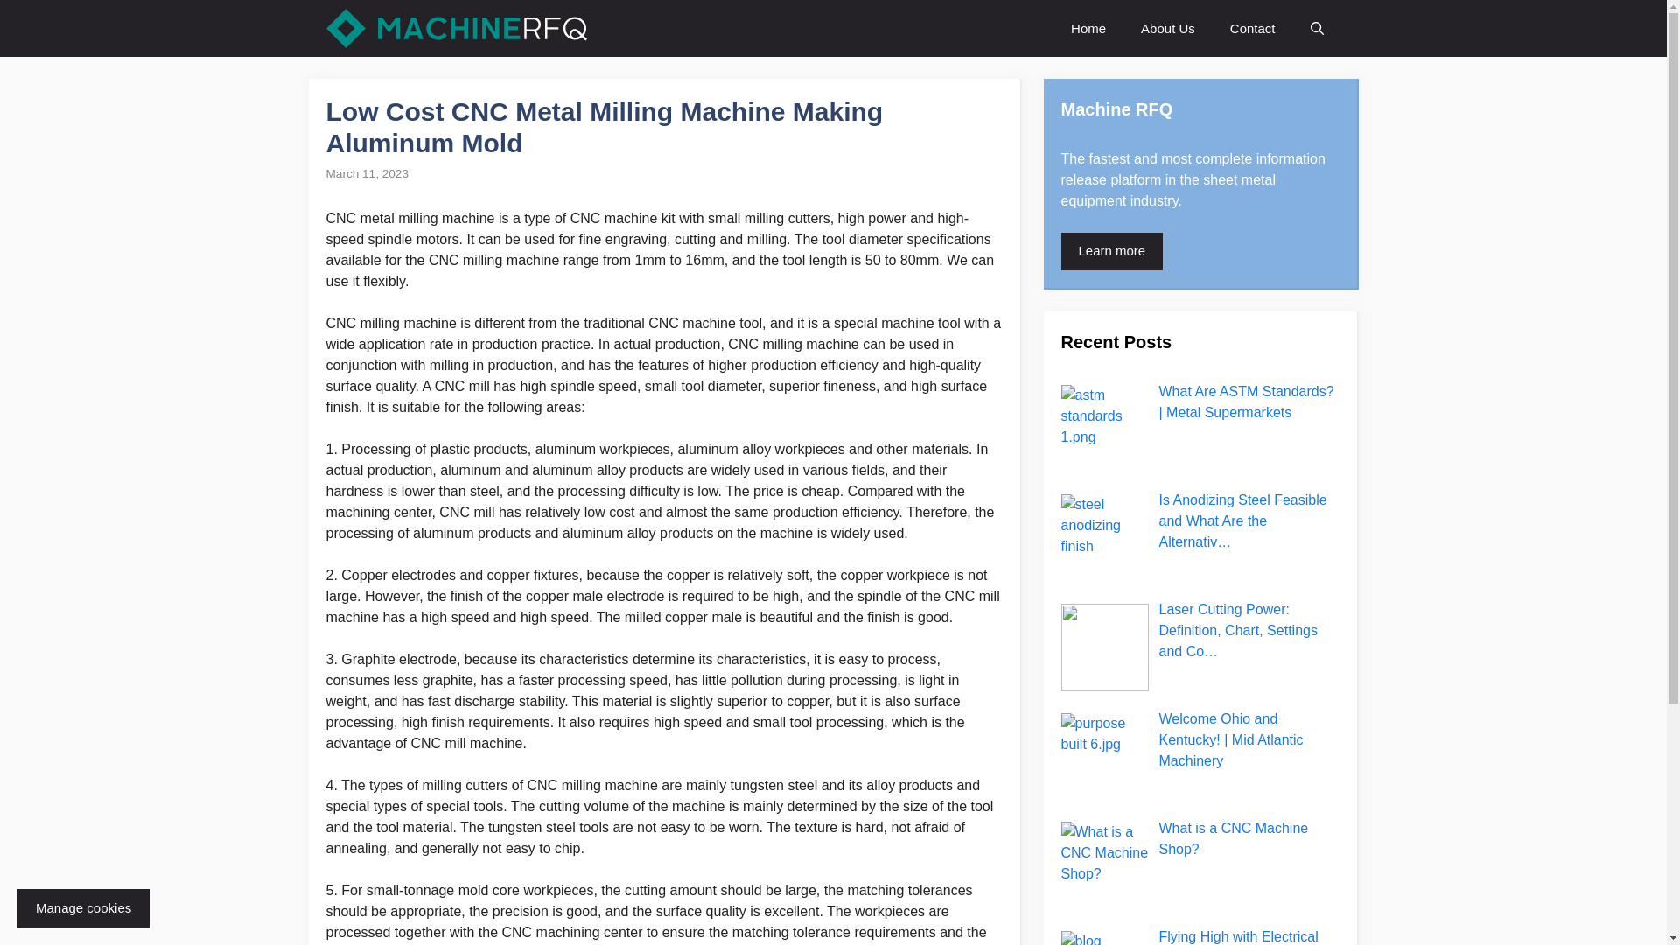 Image resolution: width=1680 pixels, height=945 pixels. What do you see at coordinates (456, 28) in the screenshot?
I see `Machine RFQ` at bounding box center [456, 28].